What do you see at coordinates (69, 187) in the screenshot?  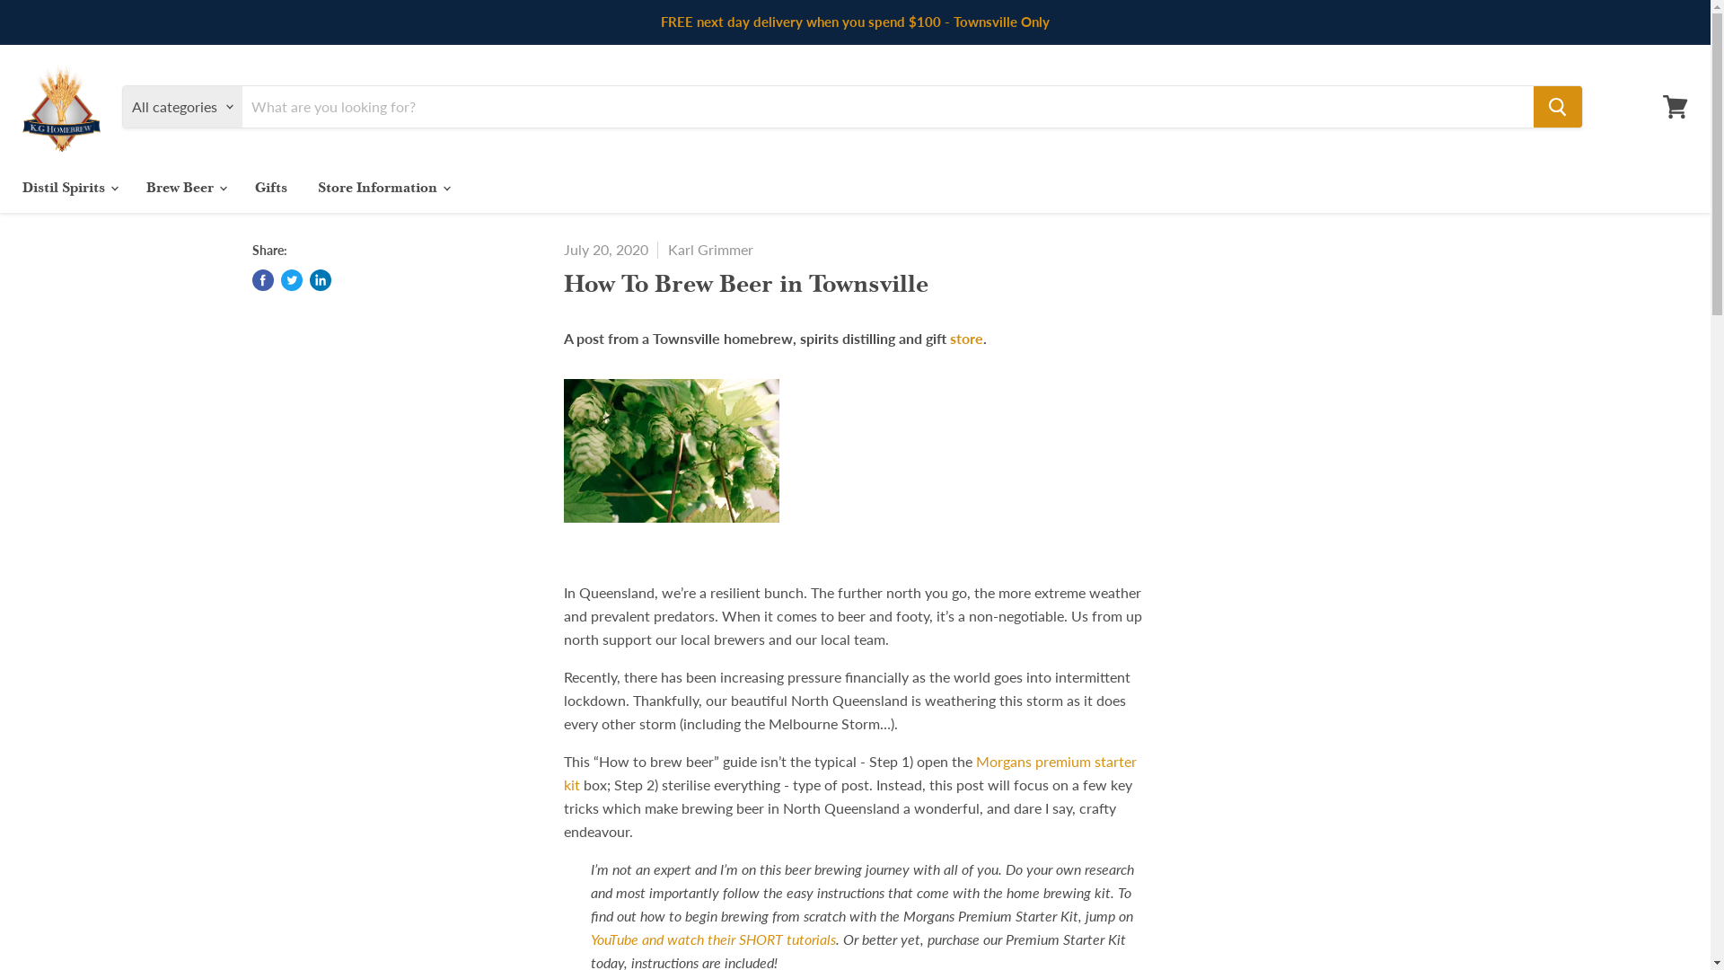 I see `Distil Spirits` at bounding box center [69, 187].